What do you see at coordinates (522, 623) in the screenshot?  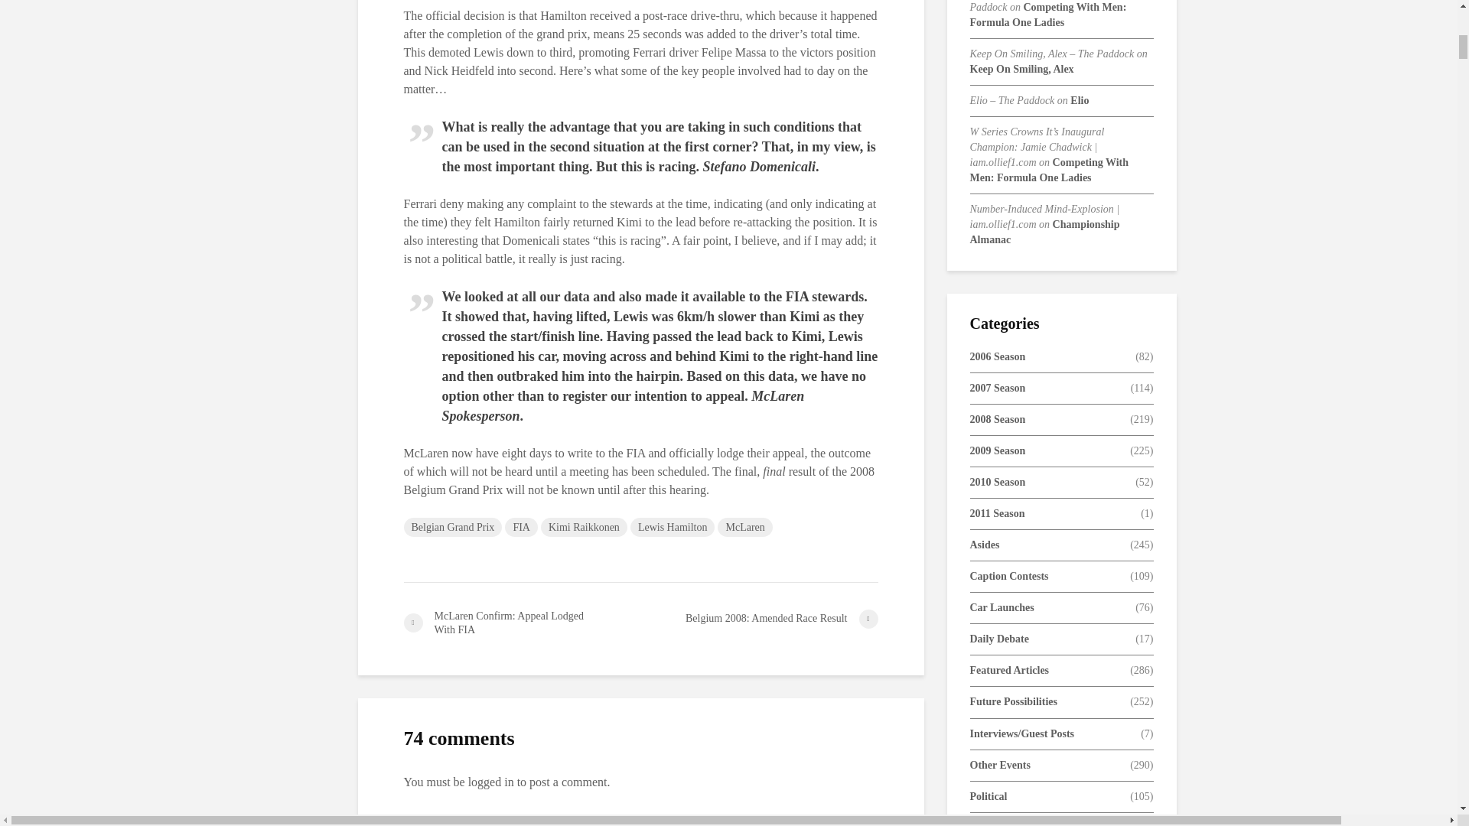 I see `McLaren Confirm: Appeal Lodged With FIA` at bounding box center [522, 623].